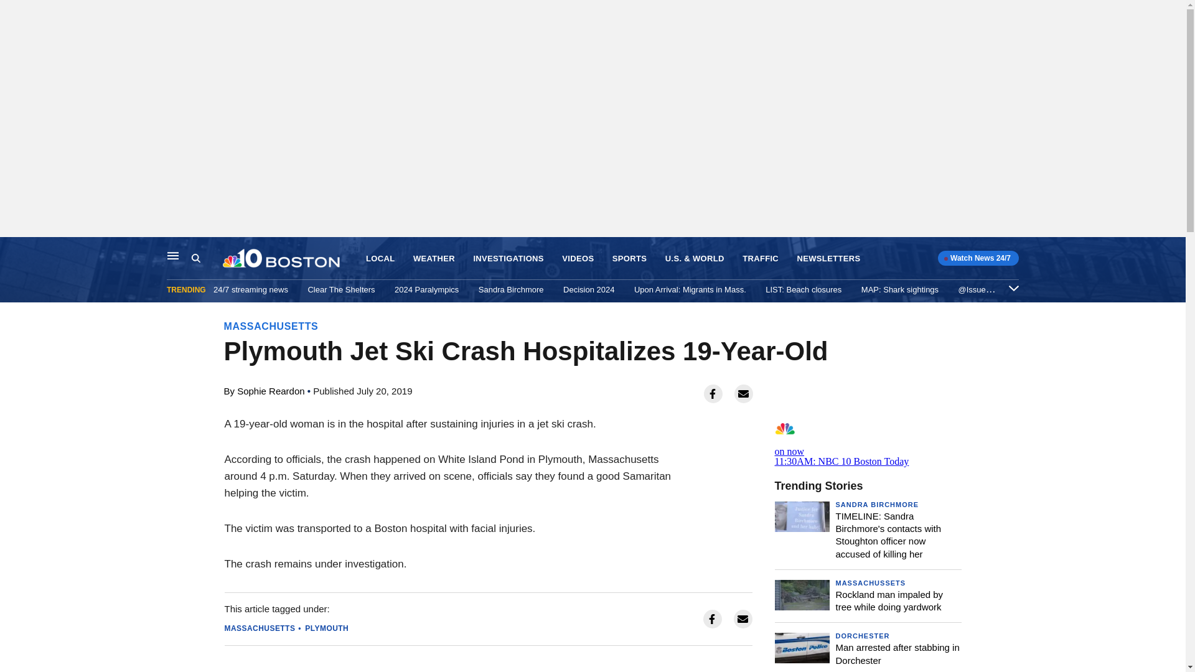 This screenshot has width=1195, height=672. Describe the element at coordinates (1013, 287) in the screenshot. I see `Expand` at that location.